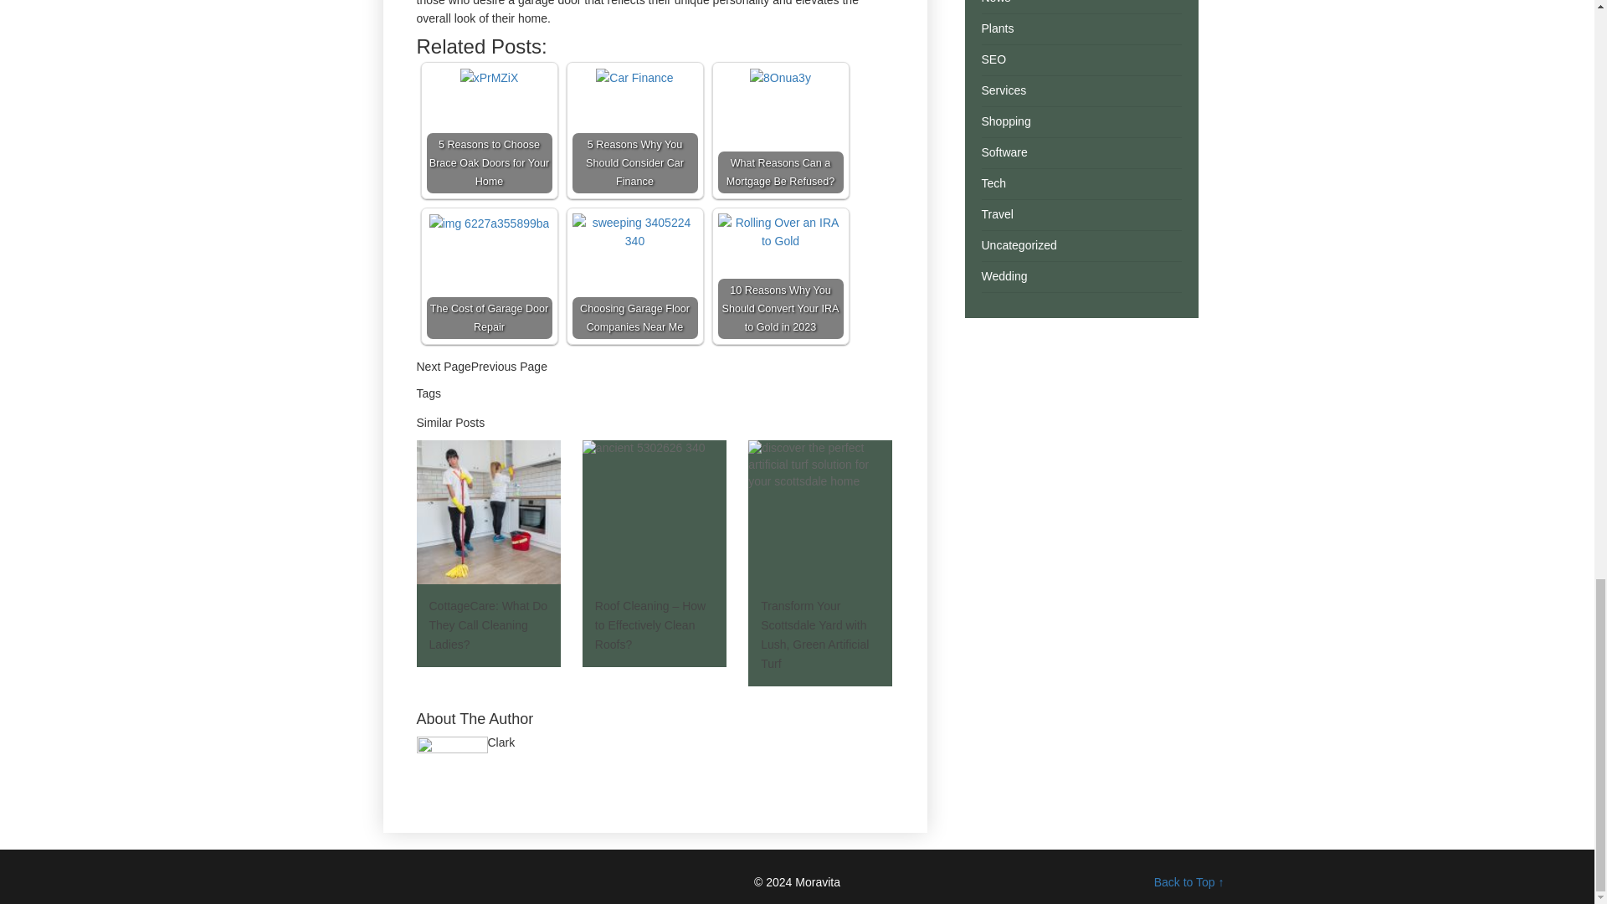 The width and height of the screenshot is (1607, 904). I want to click on The Cost of Garage Door Repair, so click(490, 276).